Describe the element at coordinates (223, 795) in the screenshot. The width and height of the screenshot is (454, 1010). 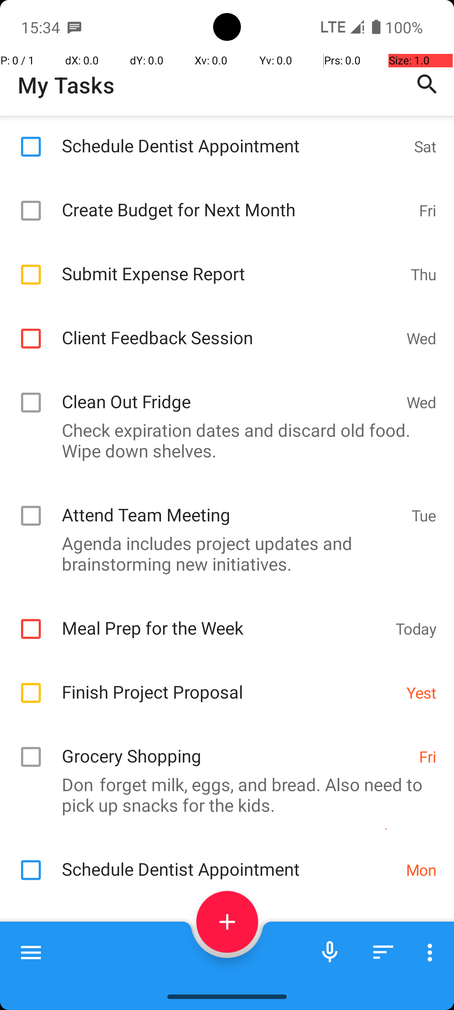
I see `Don	 forget milk, eggs, and bread. Also need to pick up snacks for the kids.` at that location.